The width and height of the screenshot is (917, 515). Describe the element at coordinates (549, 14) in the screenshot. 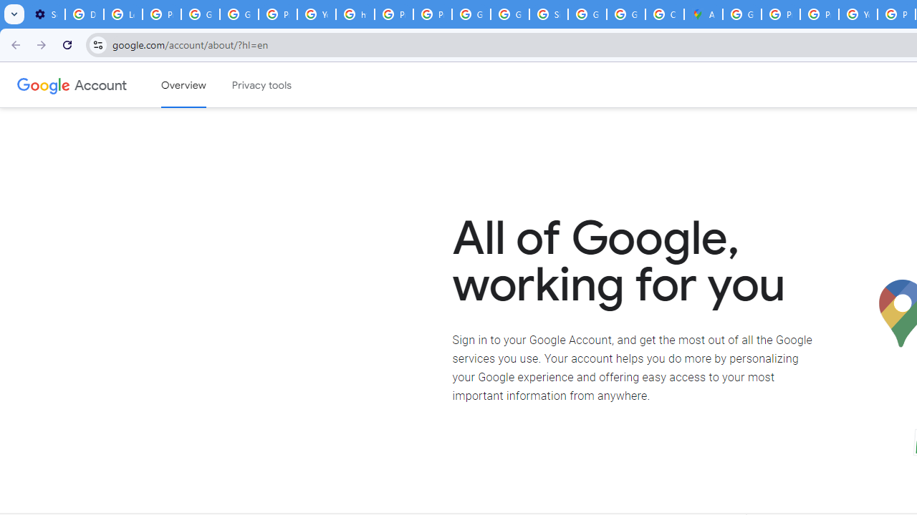

I see `Sign in - Google Accounts` at that location.